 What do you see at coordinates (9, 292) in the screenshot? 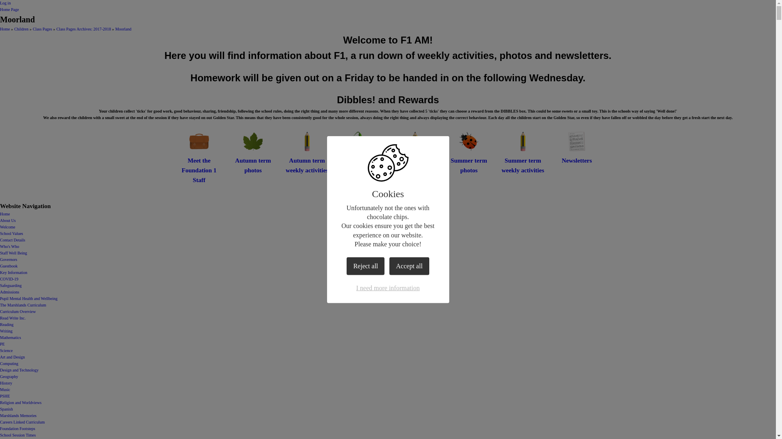
I see `Admissions` at bounding box center [9, 292].